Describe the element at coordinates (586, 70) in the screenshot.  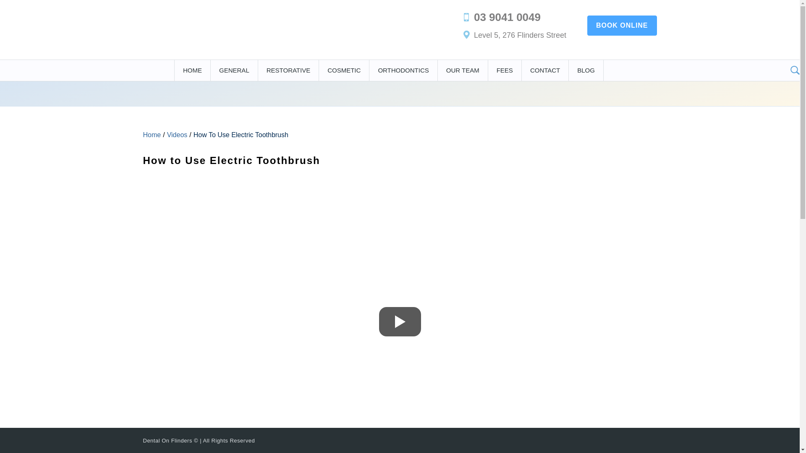
I see `BLOG` at that location.